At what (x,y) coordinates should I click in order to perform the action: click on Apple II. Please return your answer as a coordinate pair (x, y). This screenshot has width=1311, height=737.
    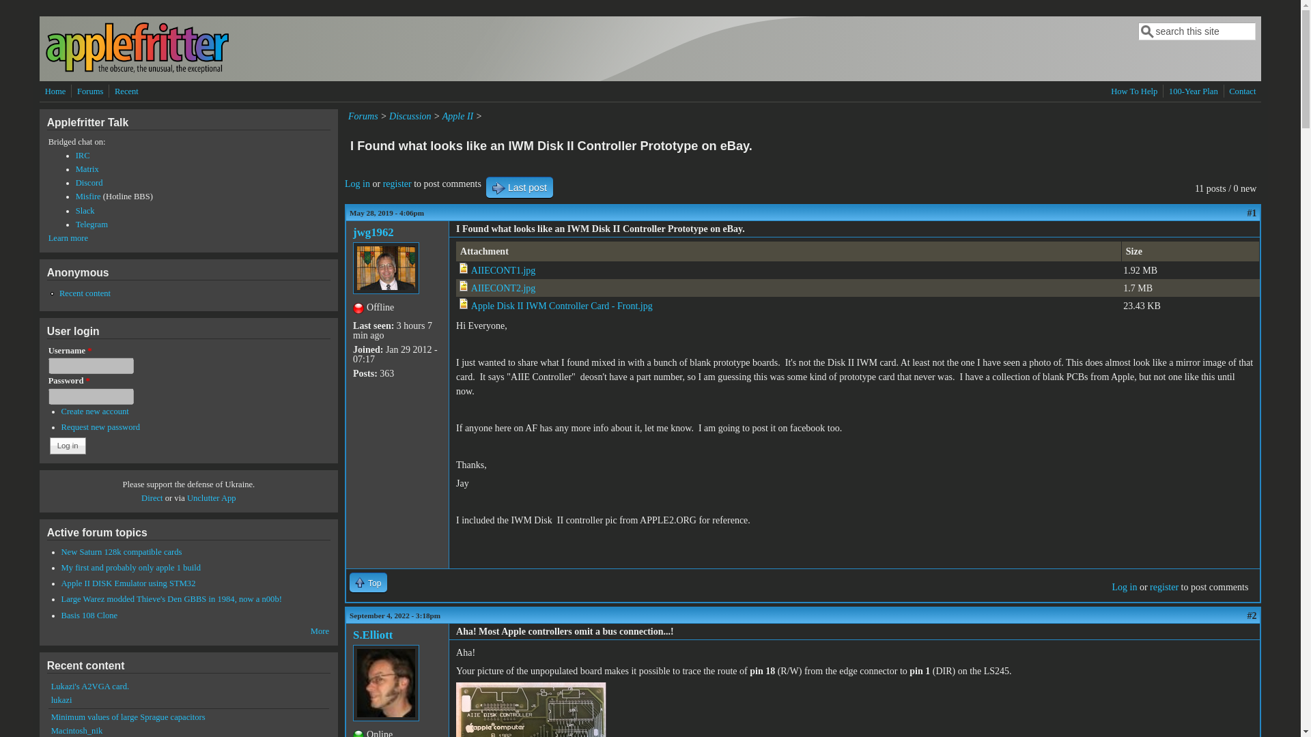
    Looking at the image, I should click on (457, 116).